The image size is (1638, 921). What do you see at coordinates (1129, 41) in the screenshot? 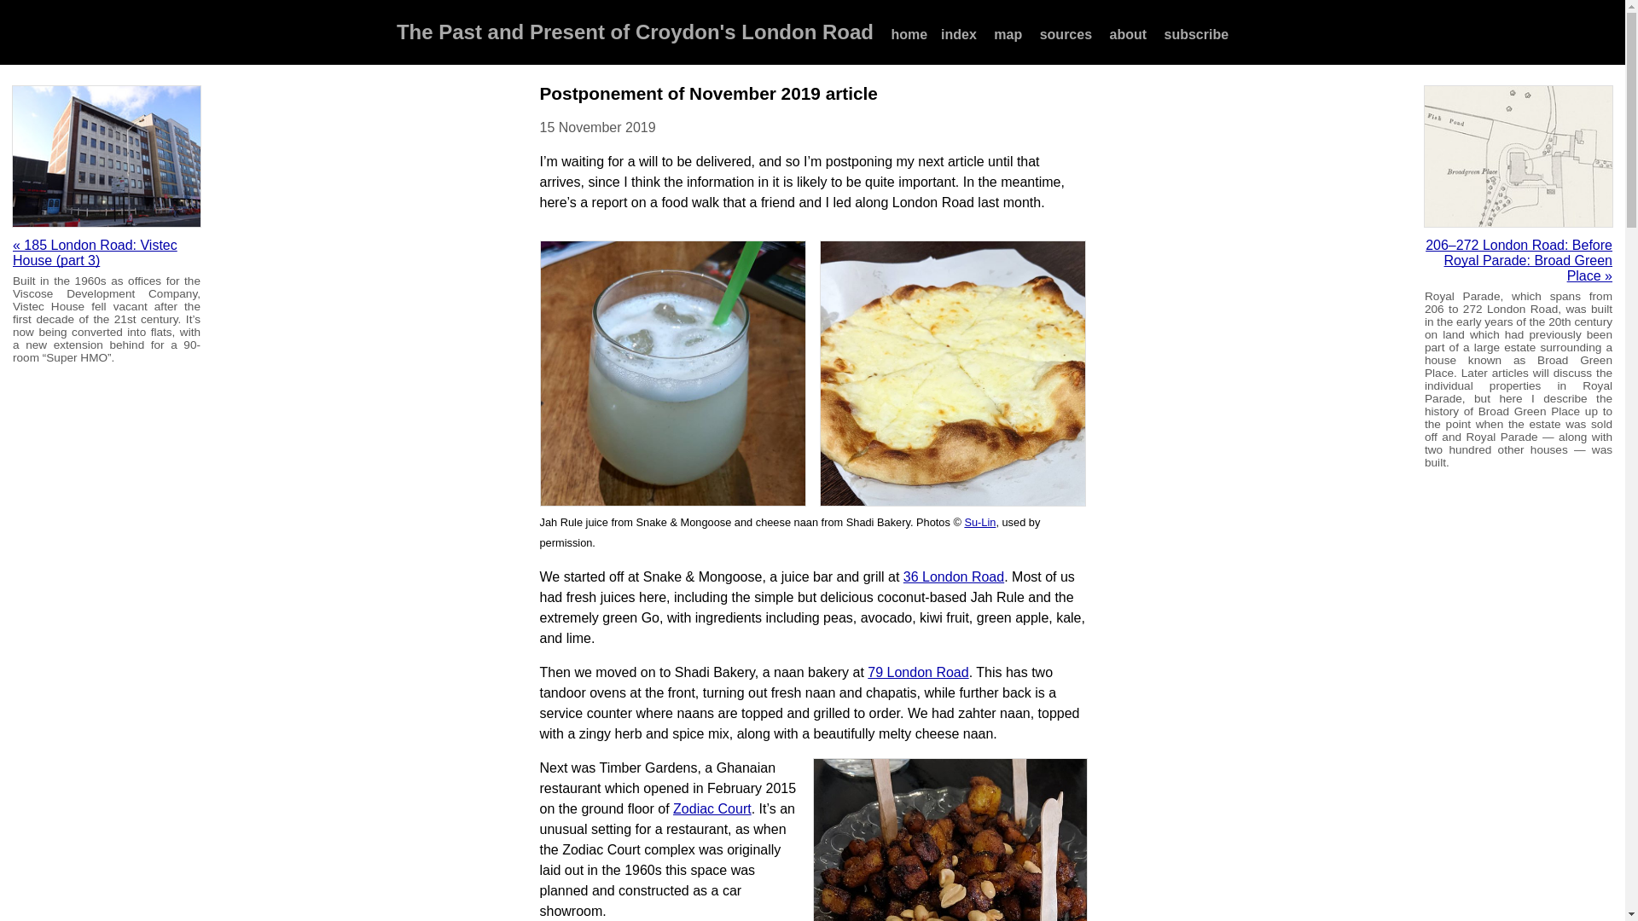
I see `about` at bounding box center [1129, 41].